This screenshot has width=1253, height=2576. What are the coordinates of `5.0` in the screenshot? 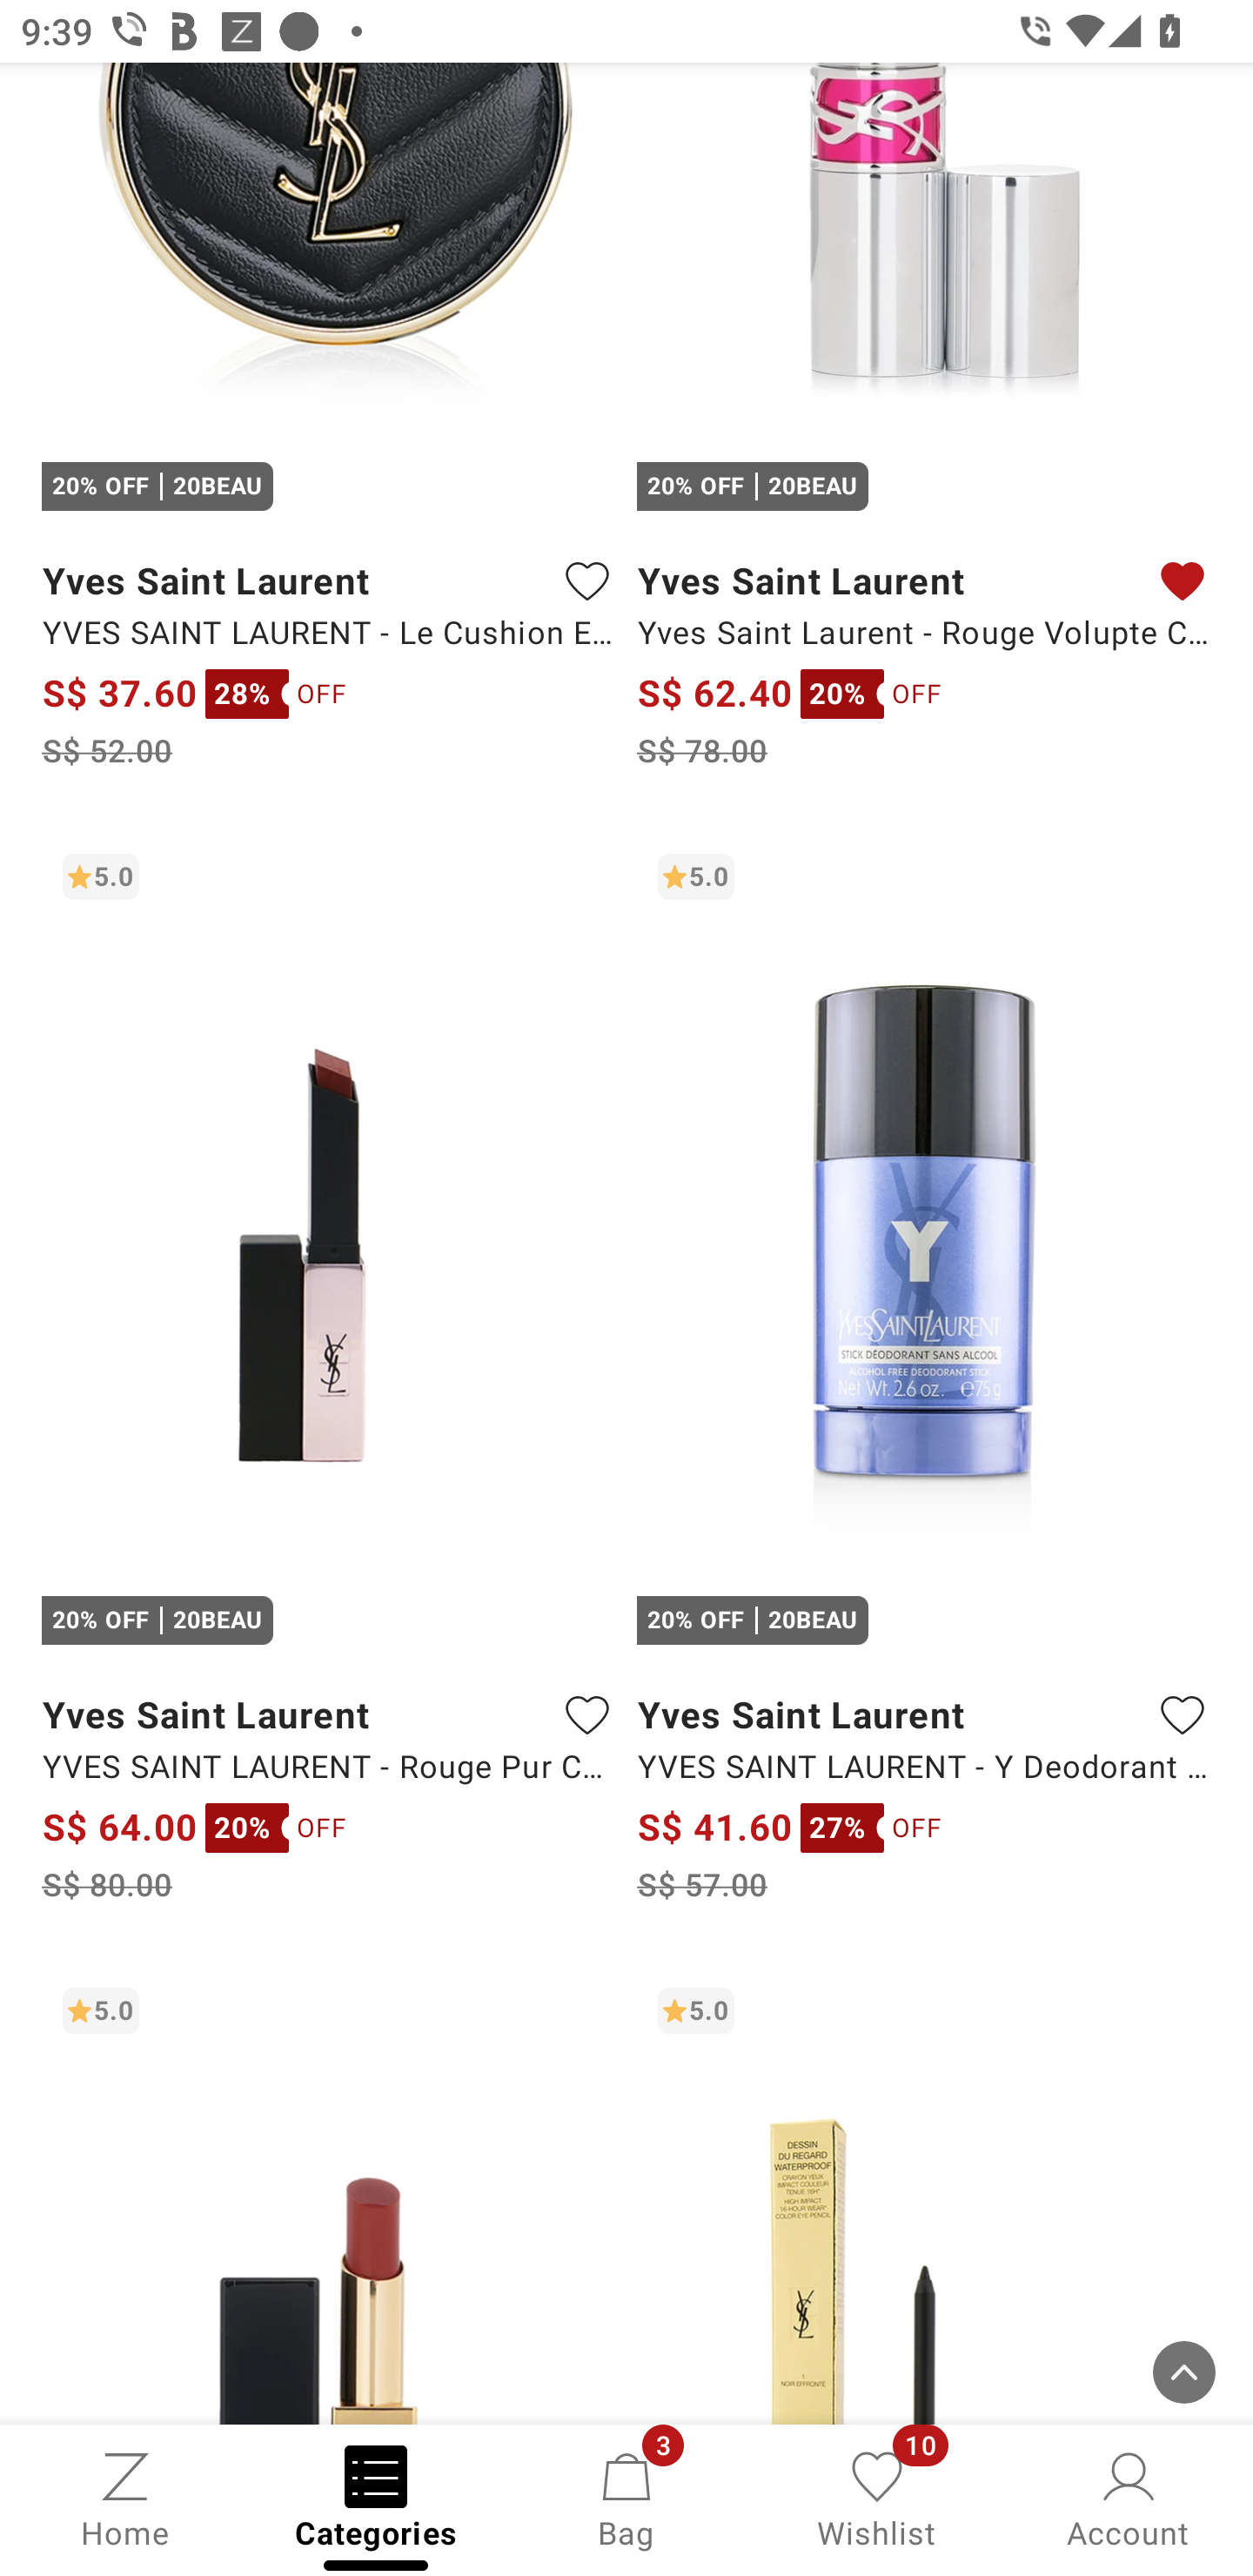 It's located at (924, 2196).